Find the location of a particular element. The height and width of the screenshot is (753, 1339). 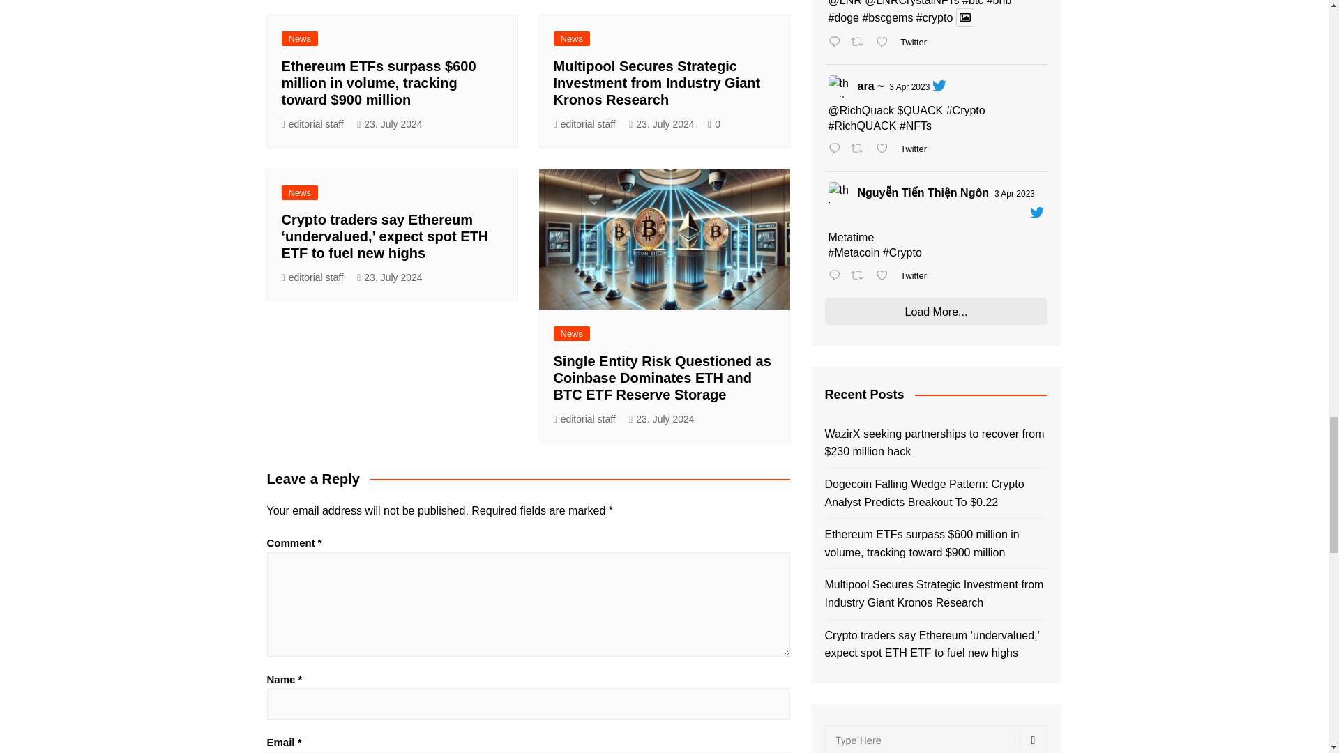

23. July 2024 is located at coordinates (389, 124).